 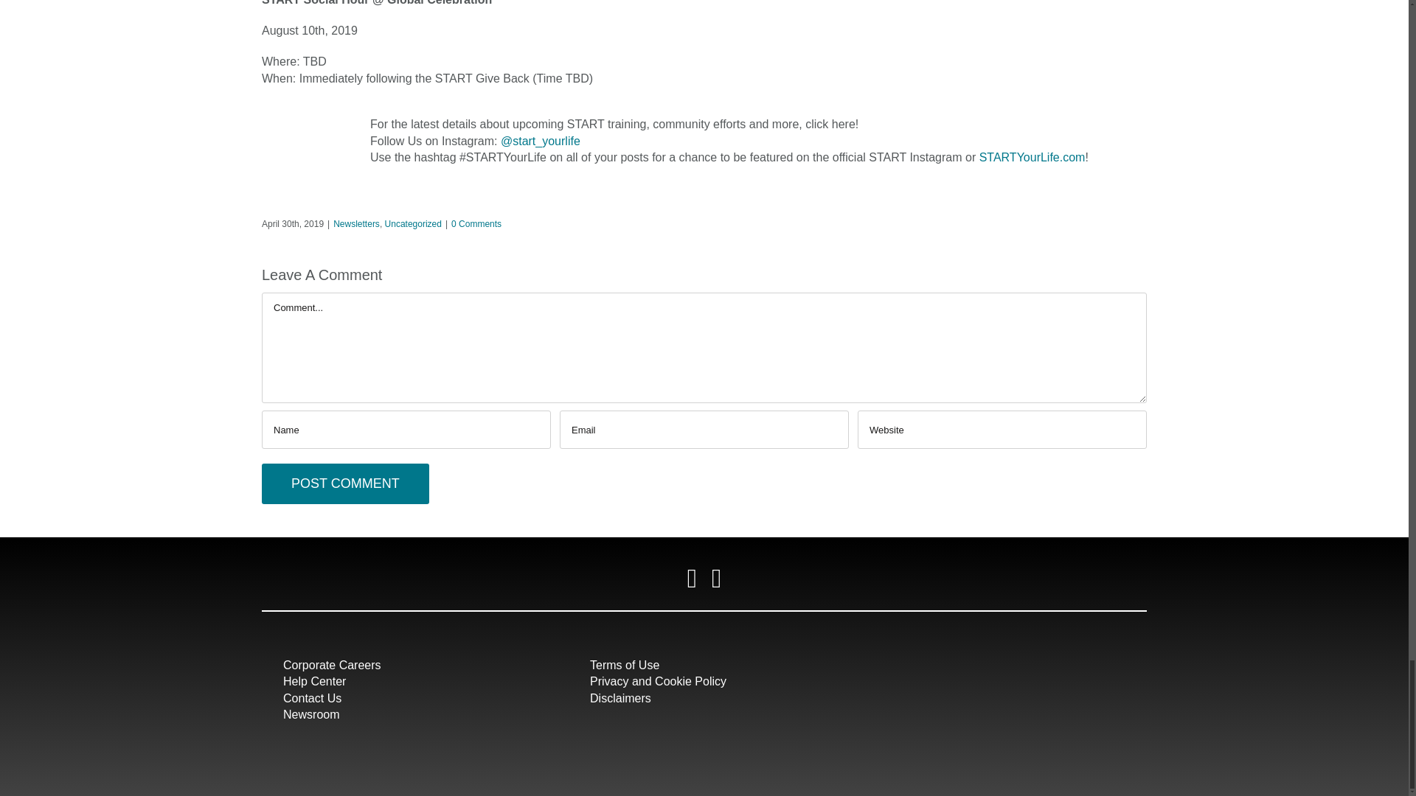 I want to click on Help Center, so click(x=314, y=681).